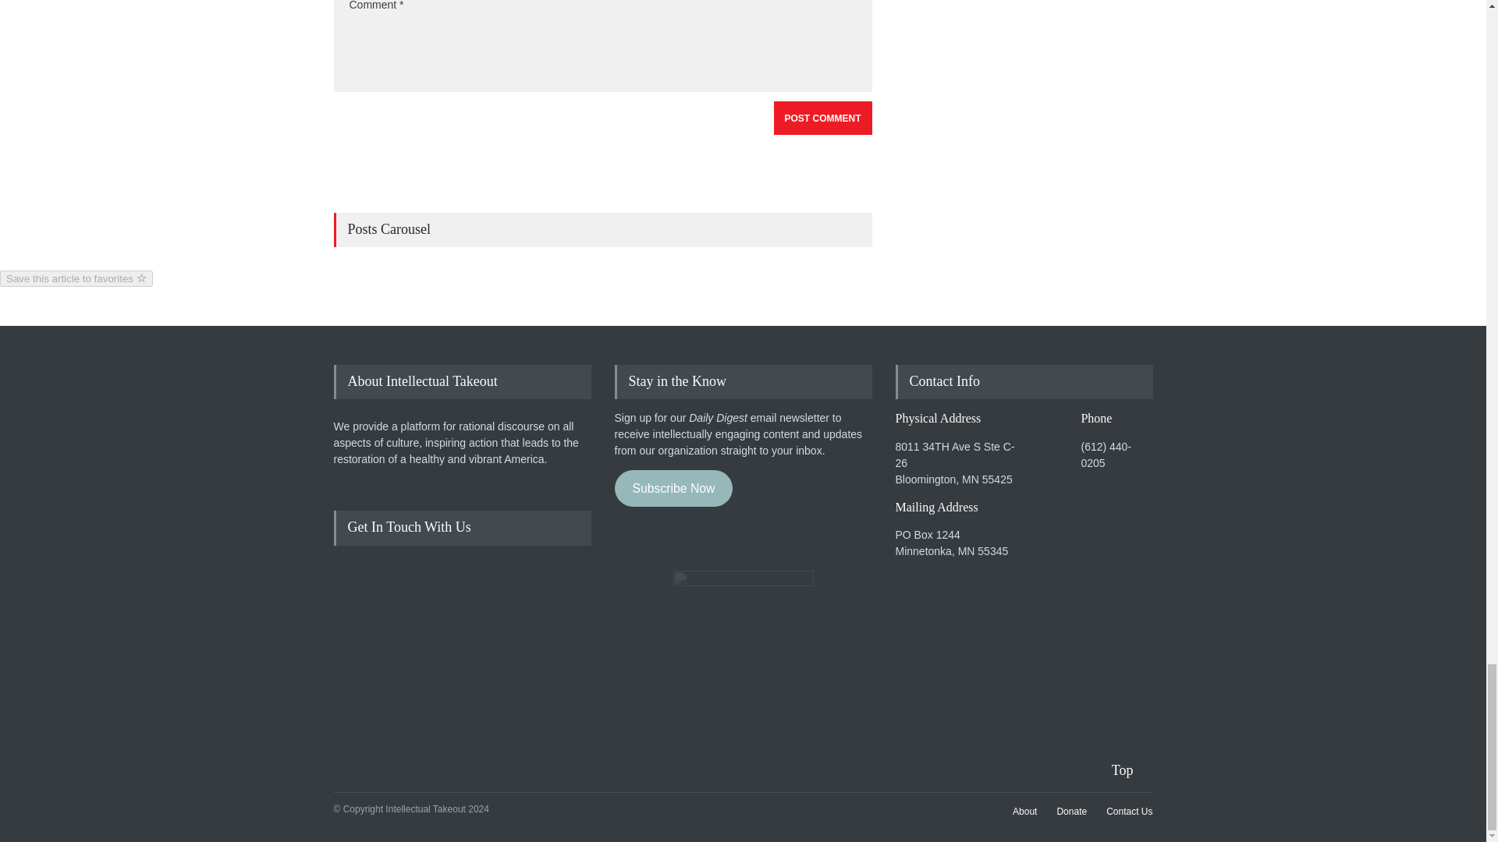 This screenshot has height=842, width=1498. Describe the element at coordinates (822, 117) in the screenshot. I see `POST COMMENT` at that location.